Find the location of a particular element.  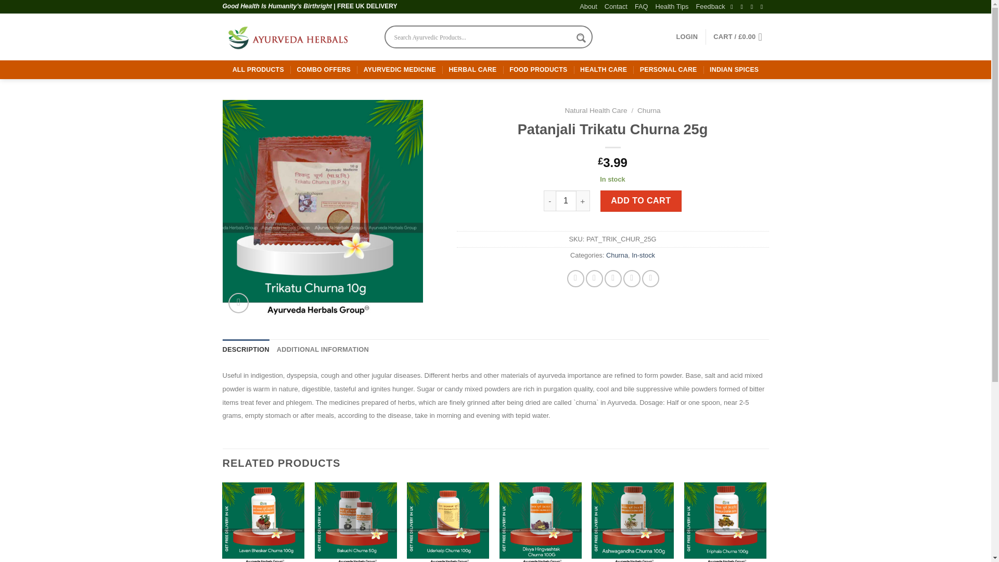

PERSONAL CARE is located at coordinates (669, 70).